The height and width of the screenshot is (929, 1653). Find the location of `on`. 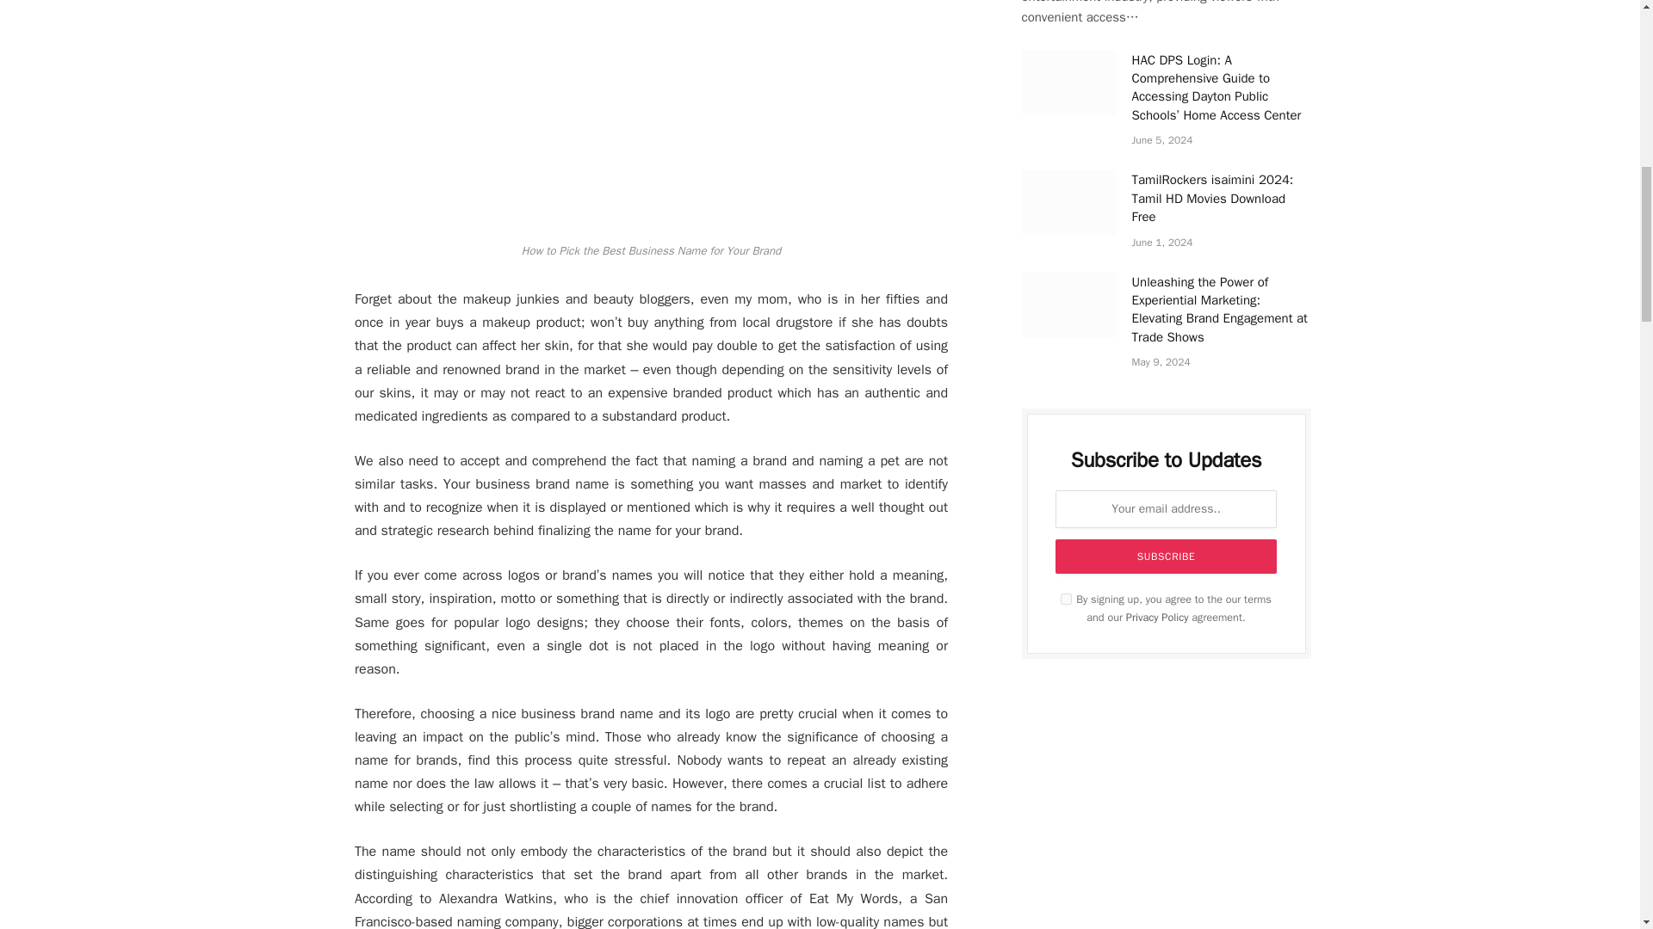

on is located at coordinates (1066, 599).